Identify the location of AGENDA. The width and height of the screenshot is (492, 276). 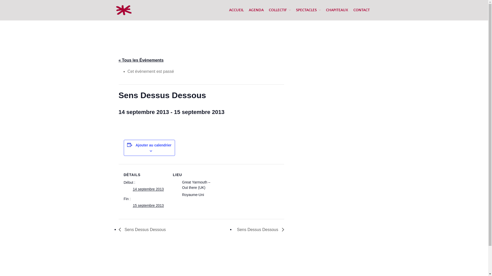
(256, 10).